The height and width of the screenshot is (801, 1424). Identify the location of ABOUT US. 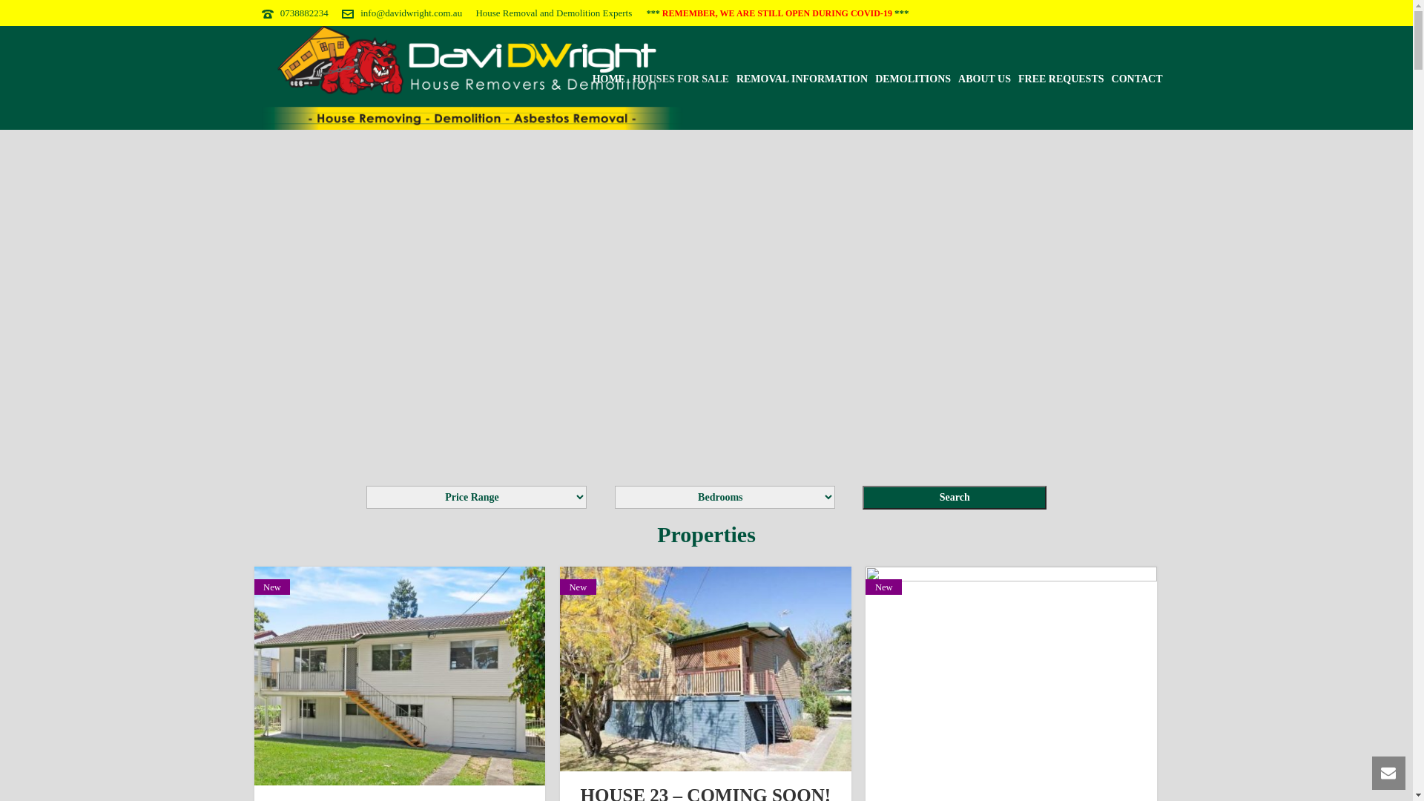
(985, 78).